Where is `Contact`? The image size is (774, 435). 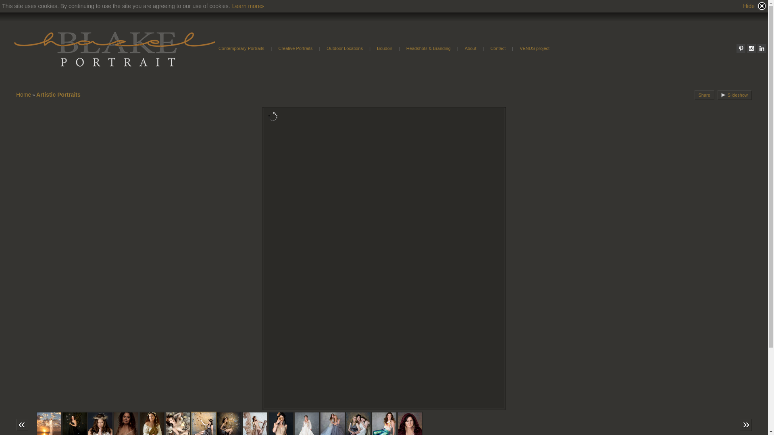 Contact is located at coordinates (498, 48).